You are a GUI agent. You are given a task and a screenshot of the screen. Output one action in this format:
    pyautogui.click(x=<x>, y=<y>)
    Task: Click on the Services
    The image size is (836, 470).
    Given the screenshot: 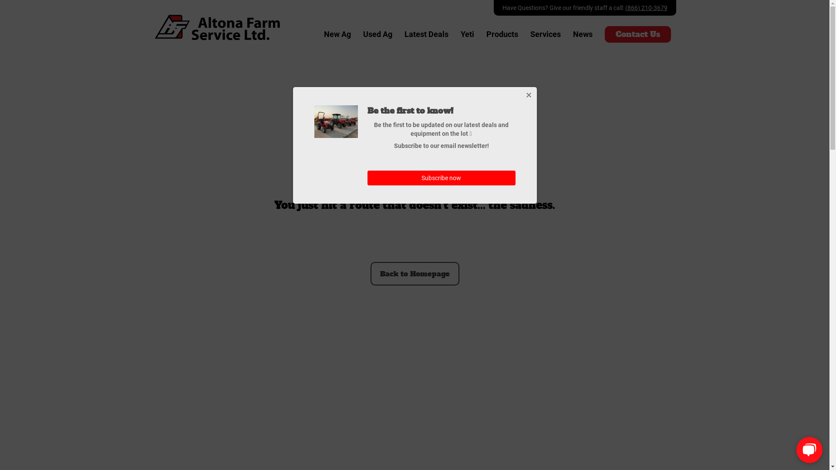 What is the action you would take?
    pyautogui.click(x=546, y=34)
    